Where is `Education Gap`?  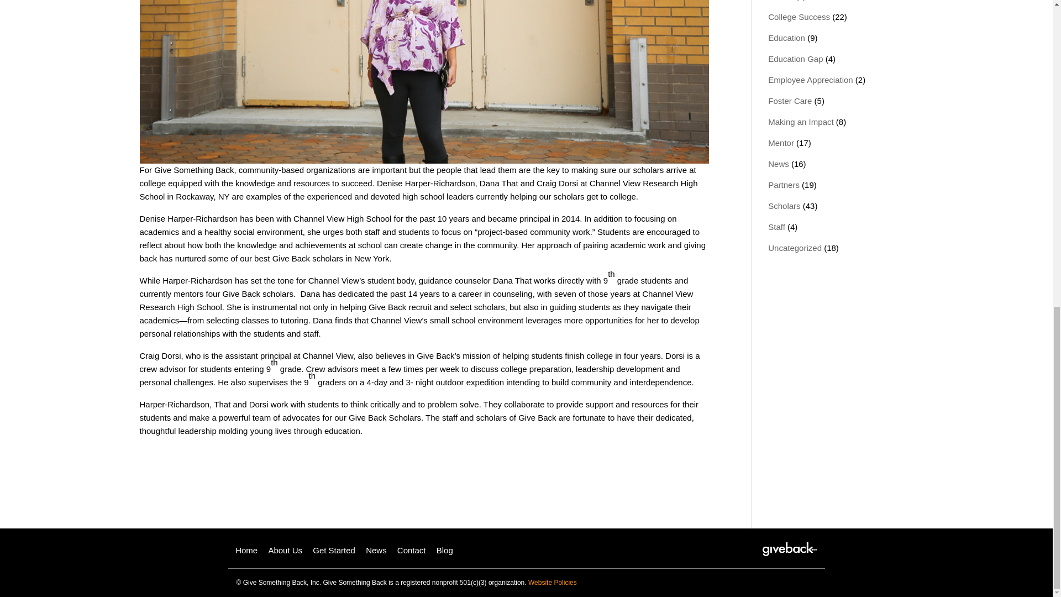 Education Gap is located at coordinates (796, 59).